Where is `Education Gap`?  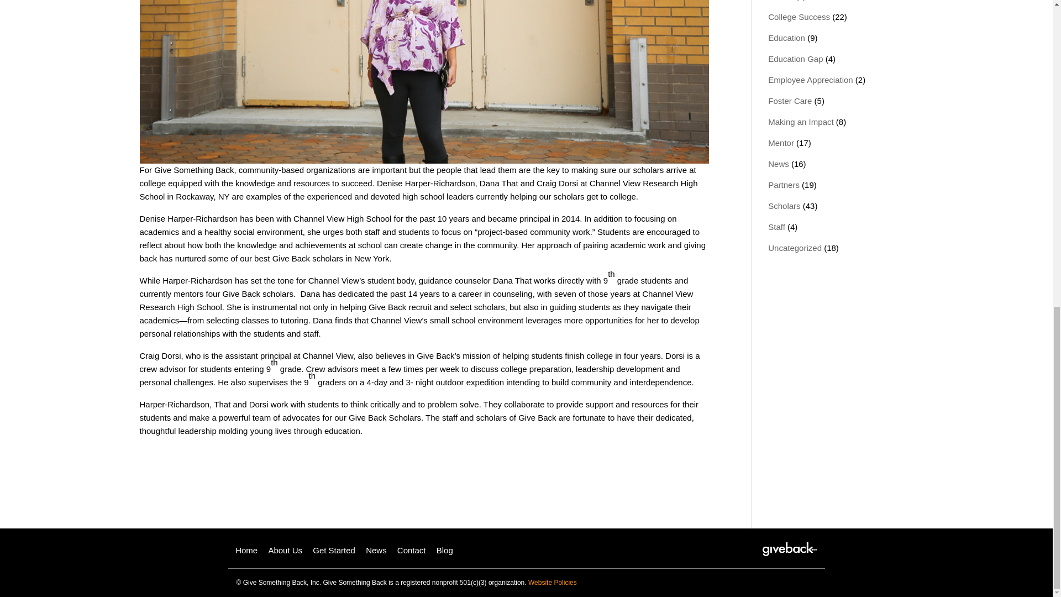 Education Gap is located at coordinates (796, 59).